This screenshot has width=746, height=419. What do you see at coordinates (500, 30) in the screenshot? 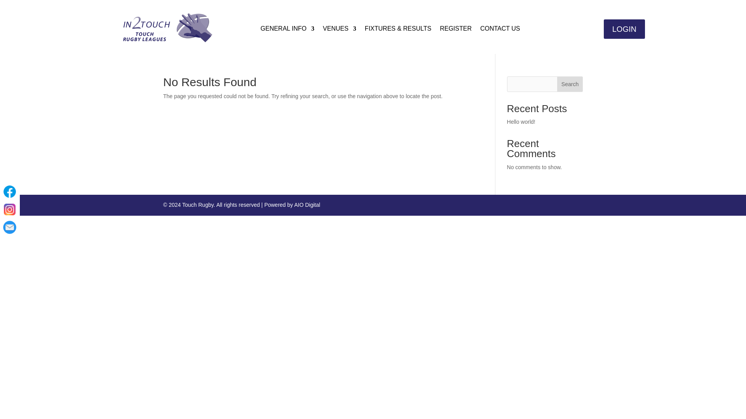
I see `CONTACT US` at bounding box center [500, 30].